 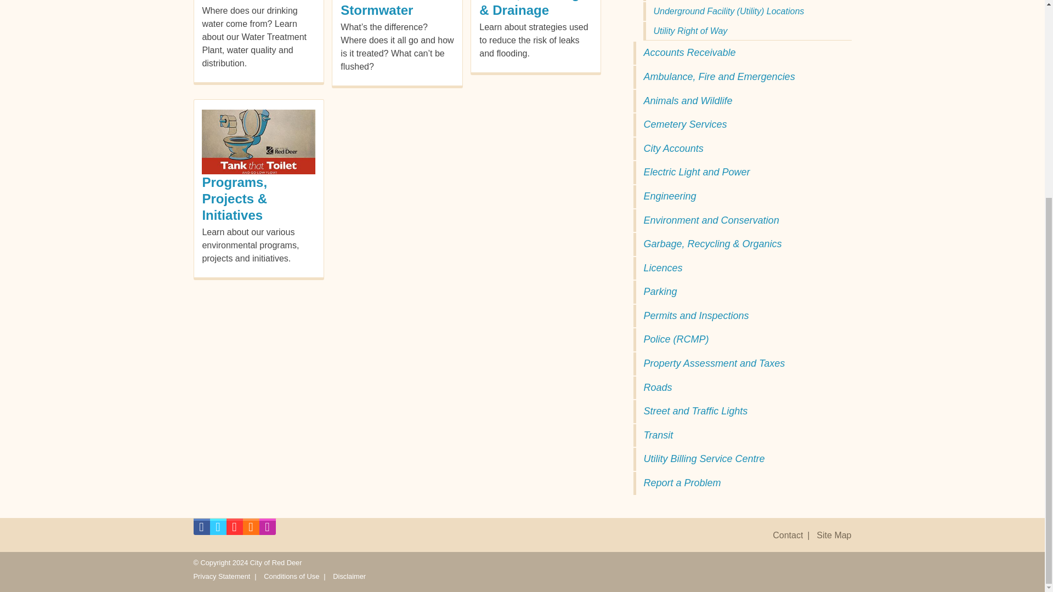 I want to click on Open City of Red Deer Twitter Feed, so click(x=218, y=530).